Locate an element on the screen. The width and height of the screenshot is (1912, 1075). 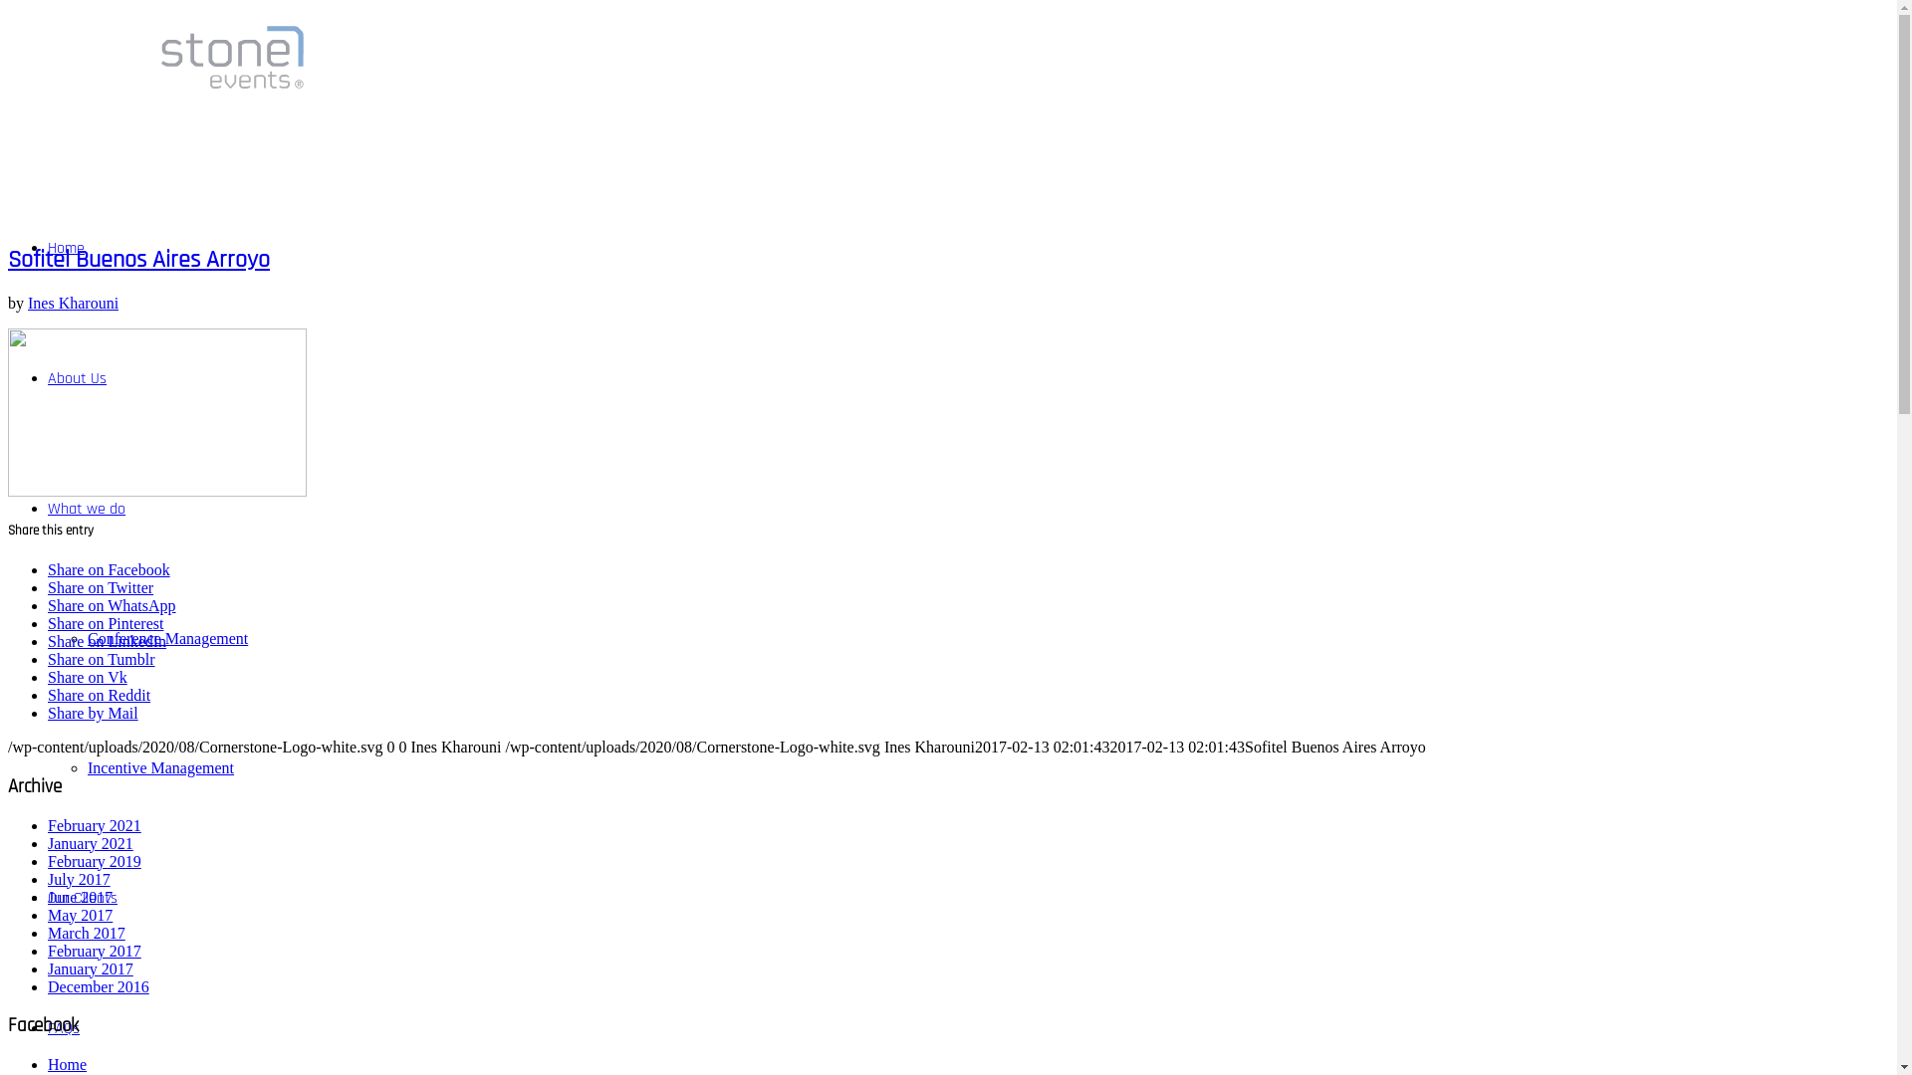
January 2021 is located at coordinates (91, 844).